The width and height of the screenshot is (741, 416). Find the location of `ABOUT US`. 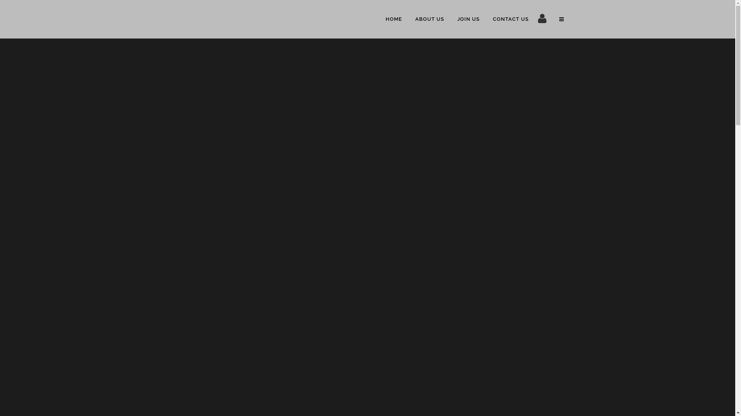

ABOUT US is located at coordinates (429, 19).